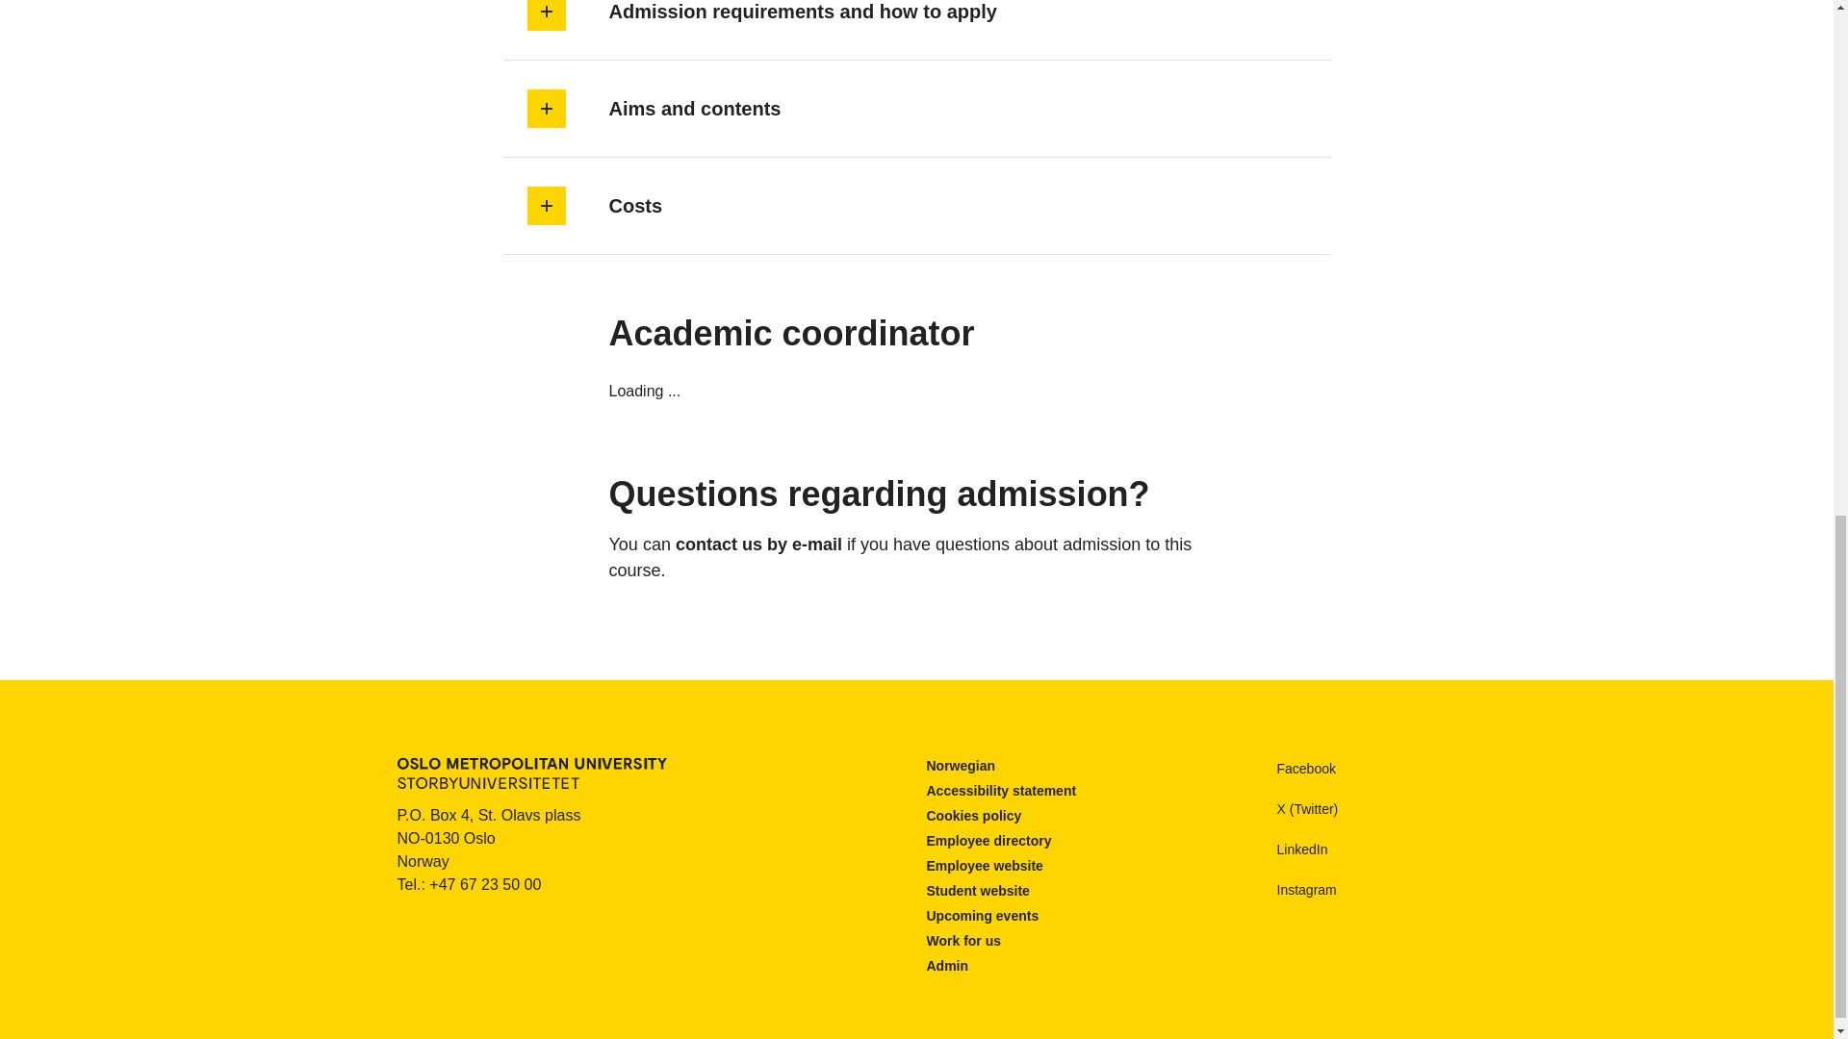  I want to click on Student website, so click(977, 891).